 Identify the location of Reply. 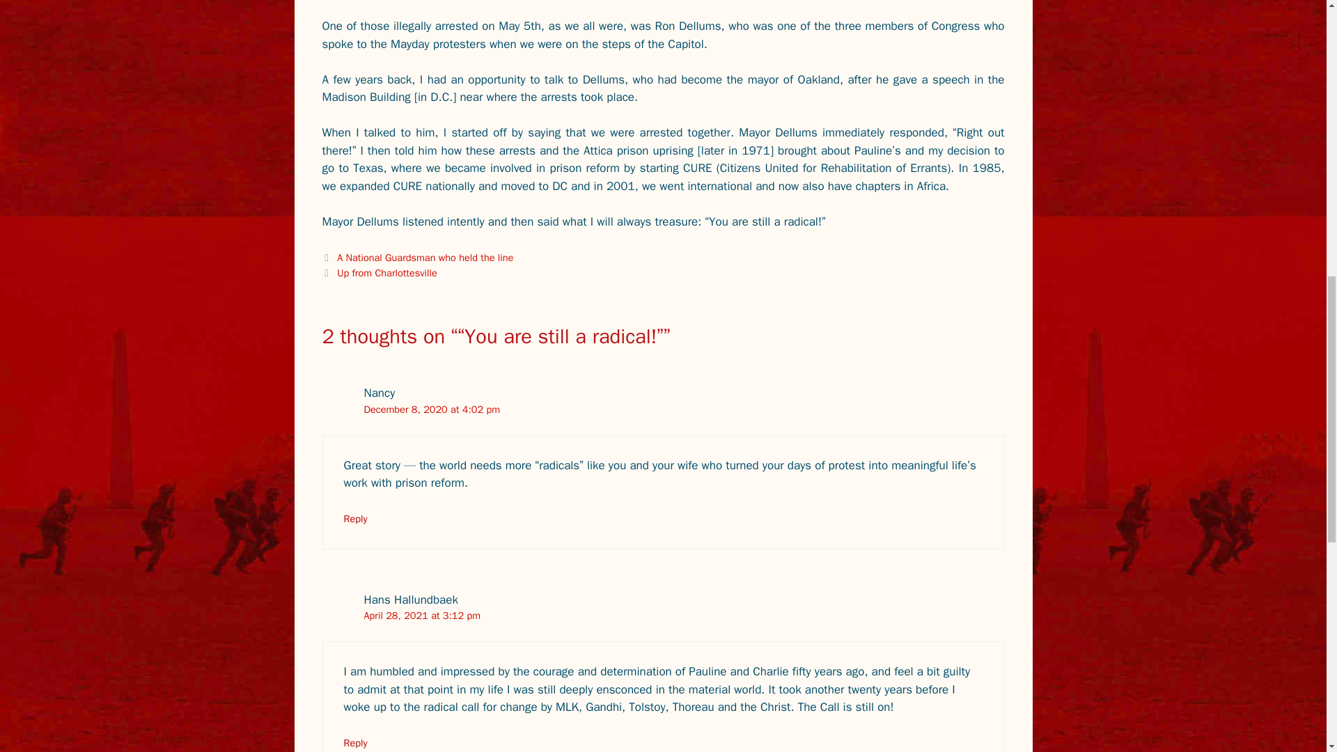
(355, 518).